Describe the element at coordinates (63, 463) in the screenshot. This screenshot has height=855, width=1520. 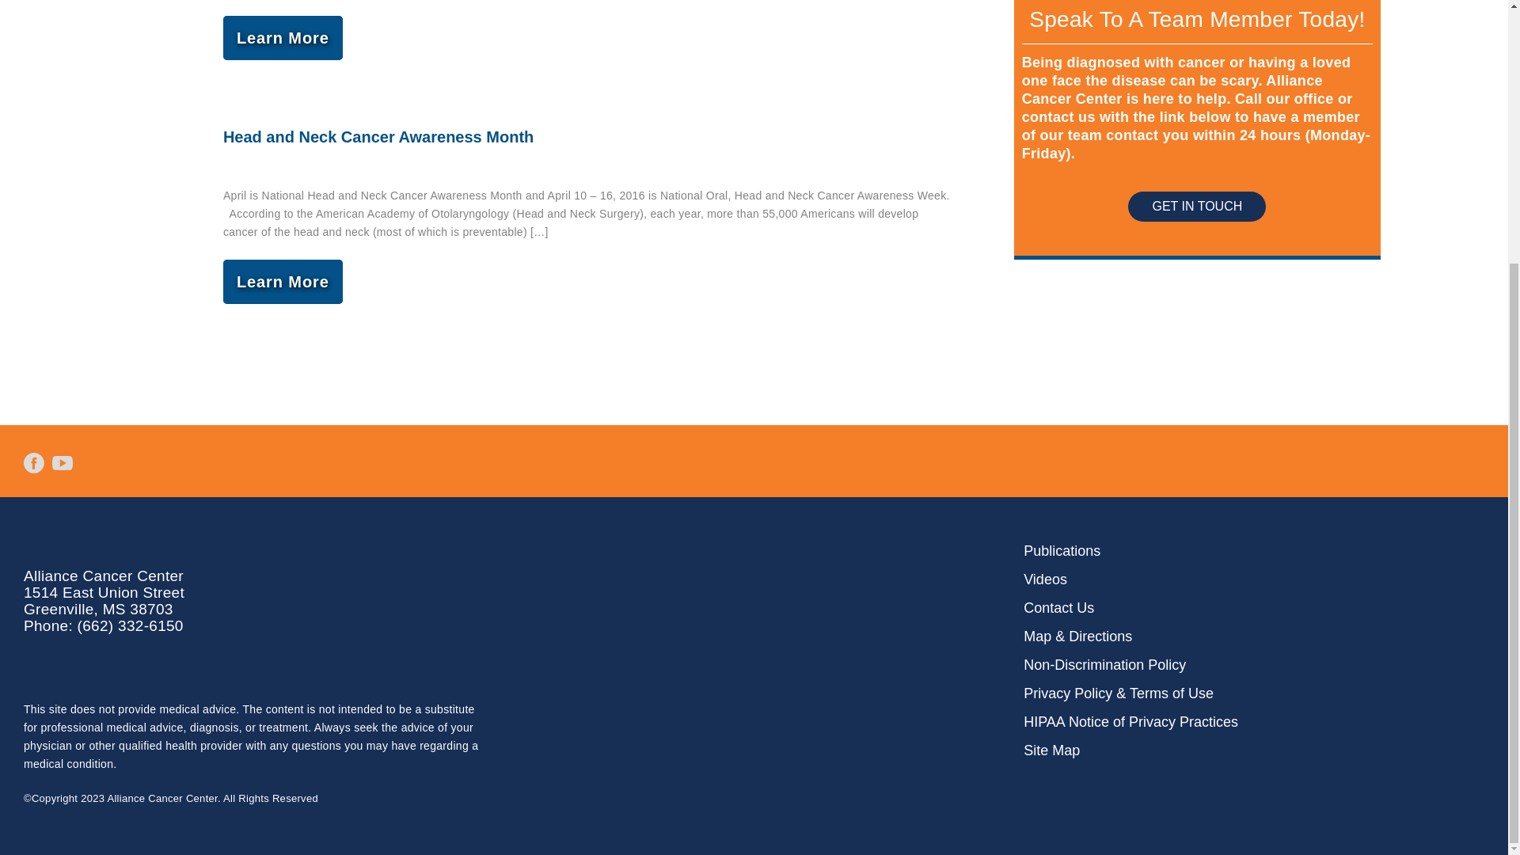
I see `Youtube` at that location.